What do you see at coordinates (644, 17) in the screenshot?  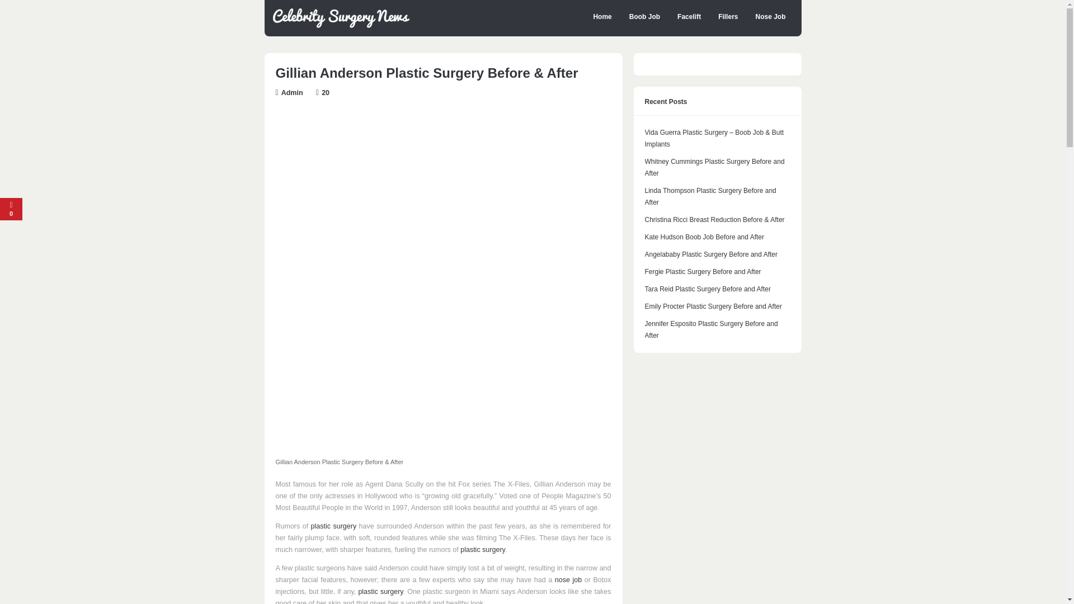 I see `Boob Job` at bounding box center [644, 17].